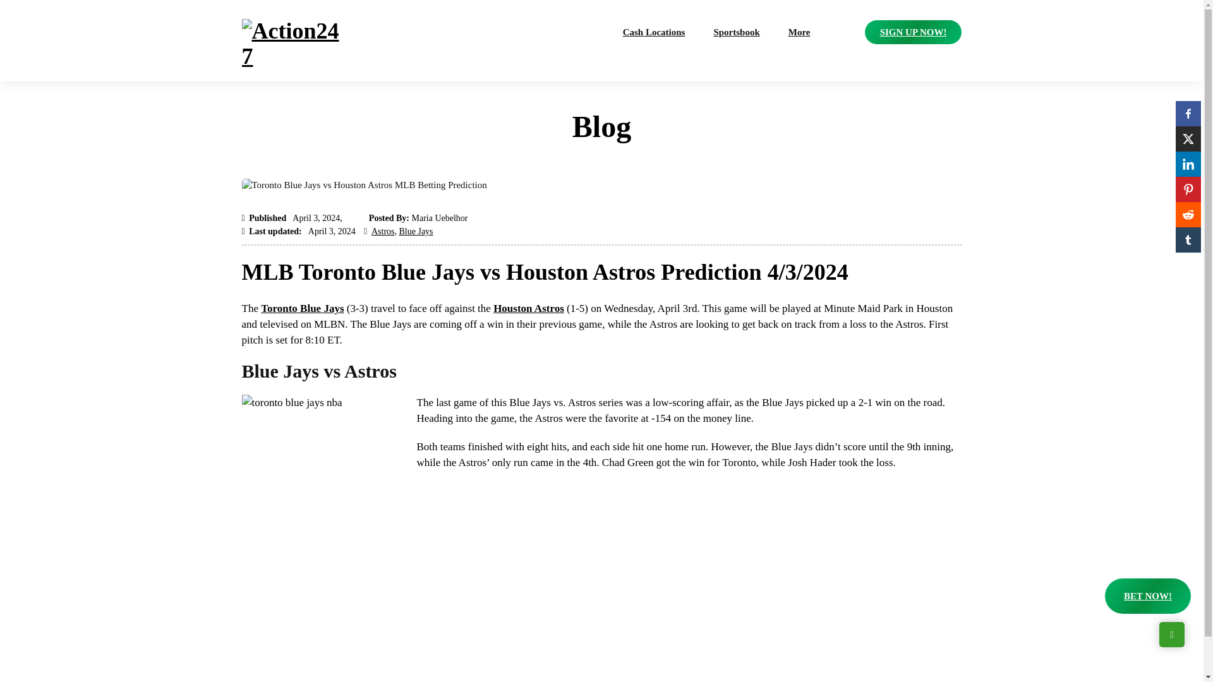  I want to click on Pinterest, so click(1188, 189).